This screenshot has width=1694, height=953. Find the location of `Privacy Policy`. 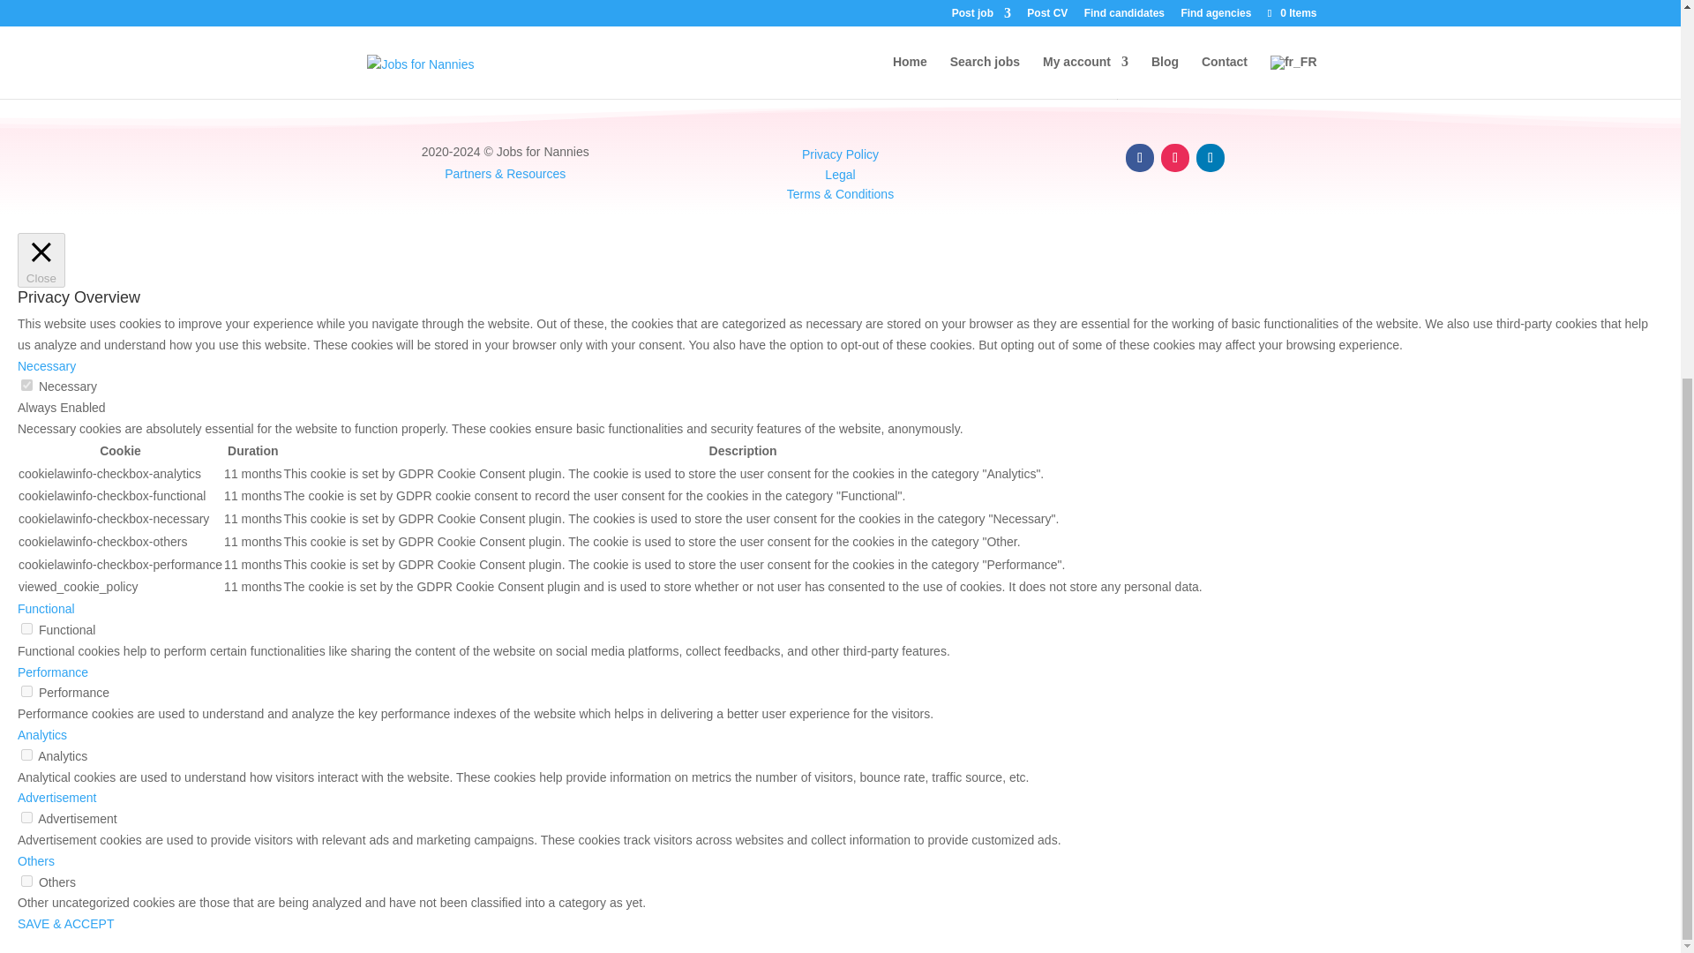

Privacy Policy is located at coordinates (840, 154).